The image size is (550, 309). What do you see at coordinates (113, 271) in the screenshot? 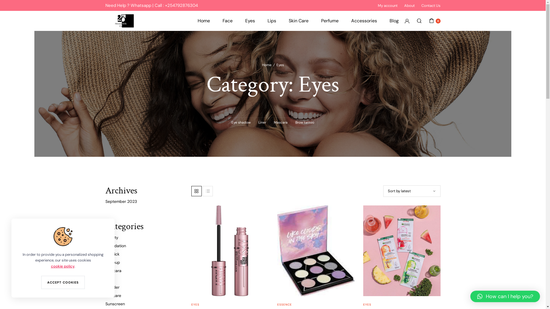
I see `Mascara` at bounding box center [113, 271].